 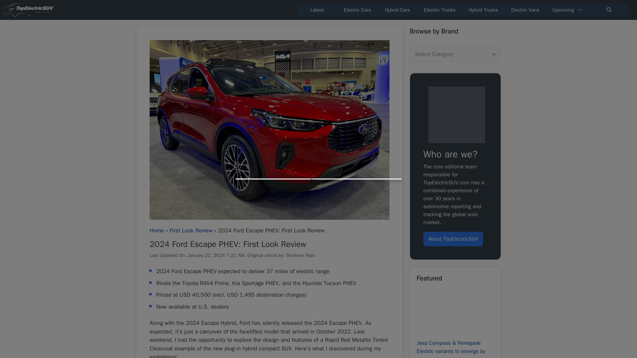 What do you see at coordinates (300, 255) in the screenshot?
I see `View all posts by Shrawan Raja` at bounding box center [300, 255].